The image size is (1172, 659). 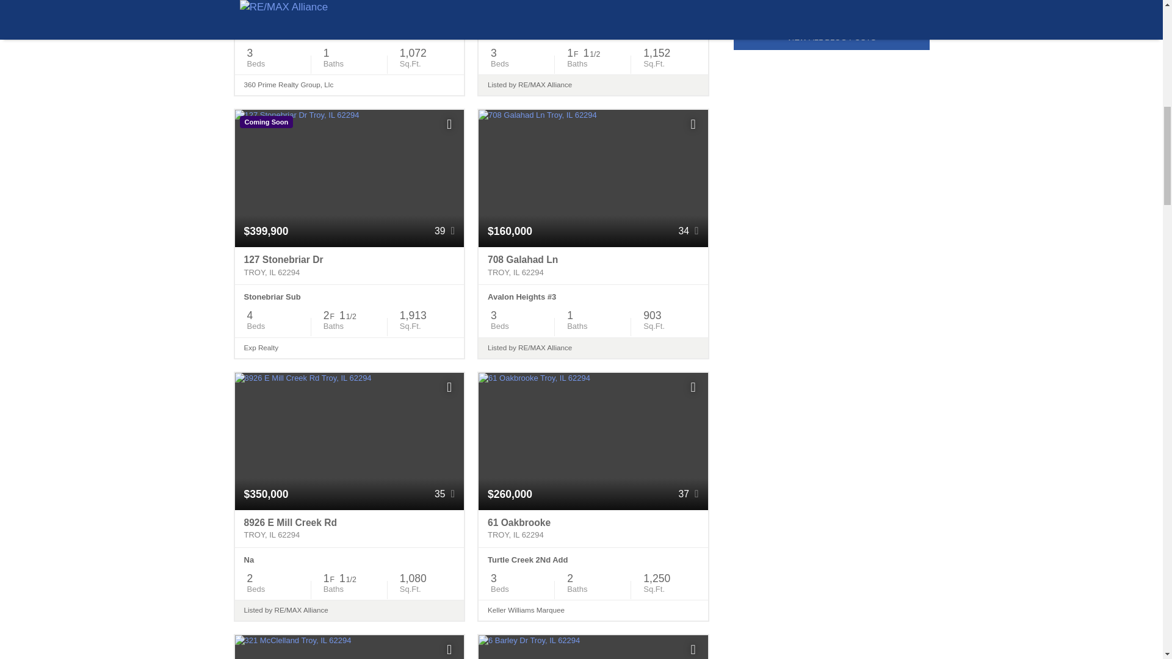 I want to click on 127 Stonebriar Dr Troy,  IL 62294, so click(x=349, y=266).